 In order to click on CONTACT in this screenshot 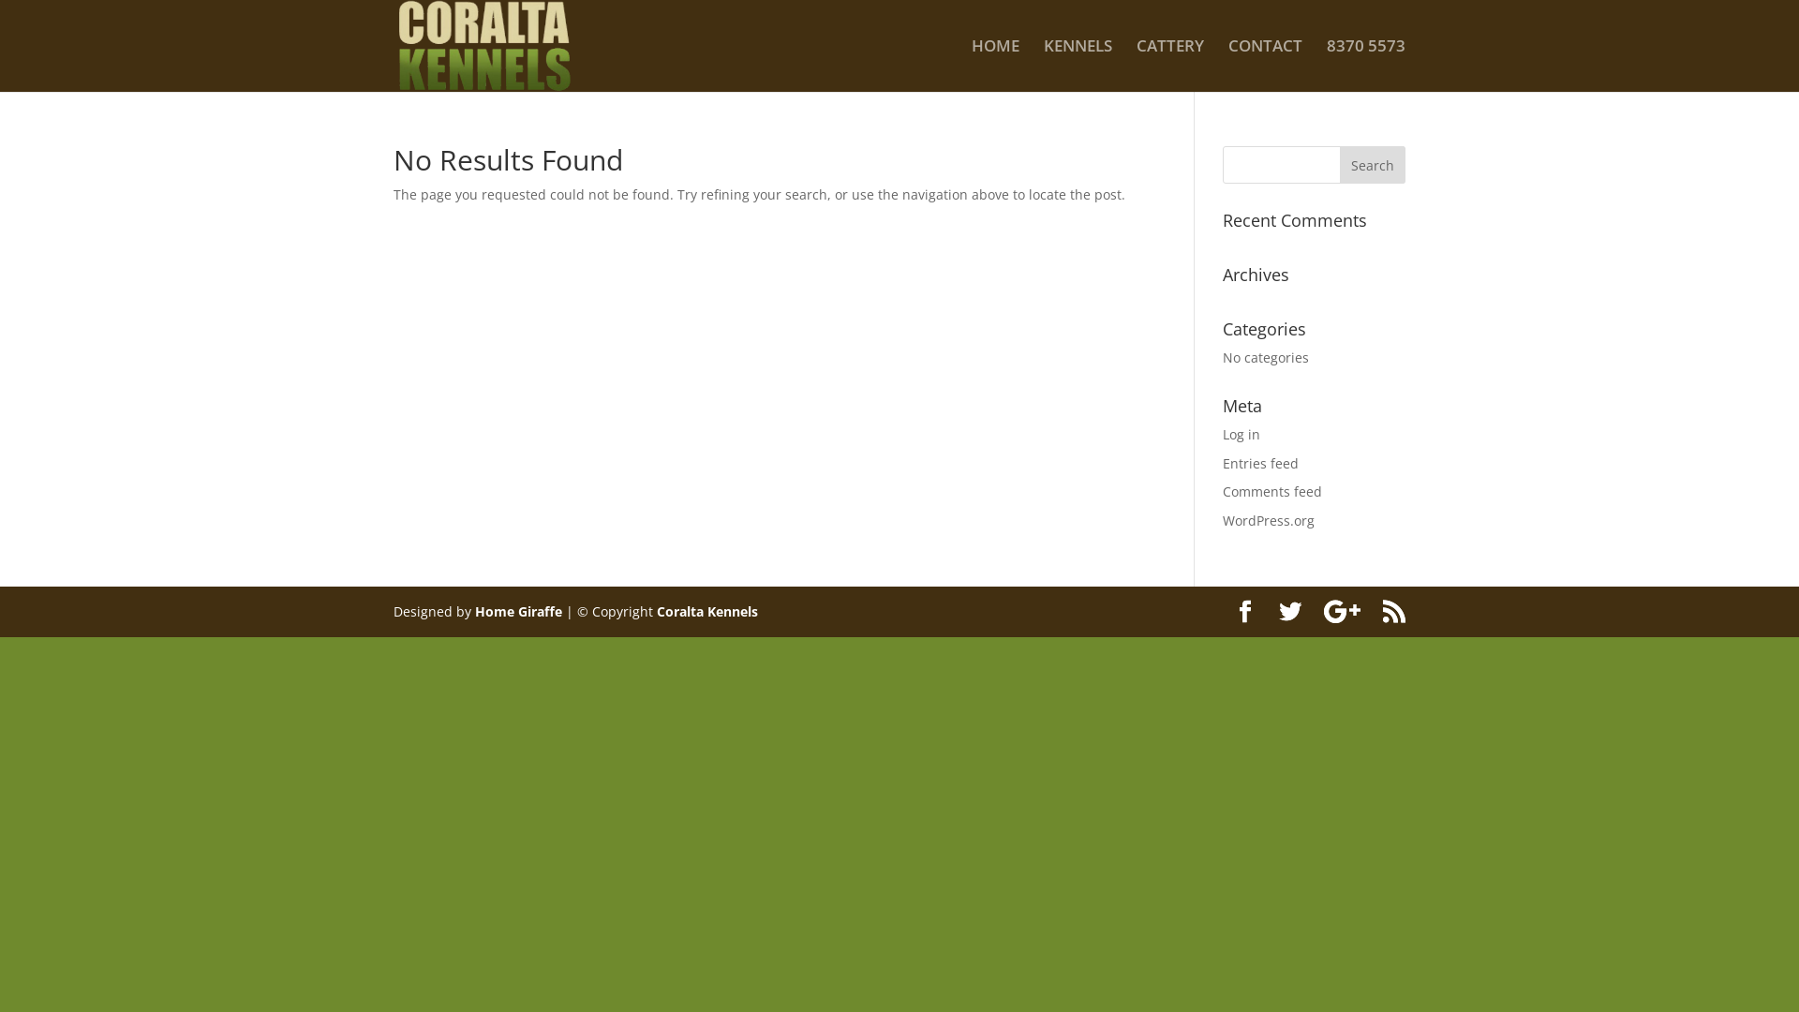, I will do `click(1265, 66)`.